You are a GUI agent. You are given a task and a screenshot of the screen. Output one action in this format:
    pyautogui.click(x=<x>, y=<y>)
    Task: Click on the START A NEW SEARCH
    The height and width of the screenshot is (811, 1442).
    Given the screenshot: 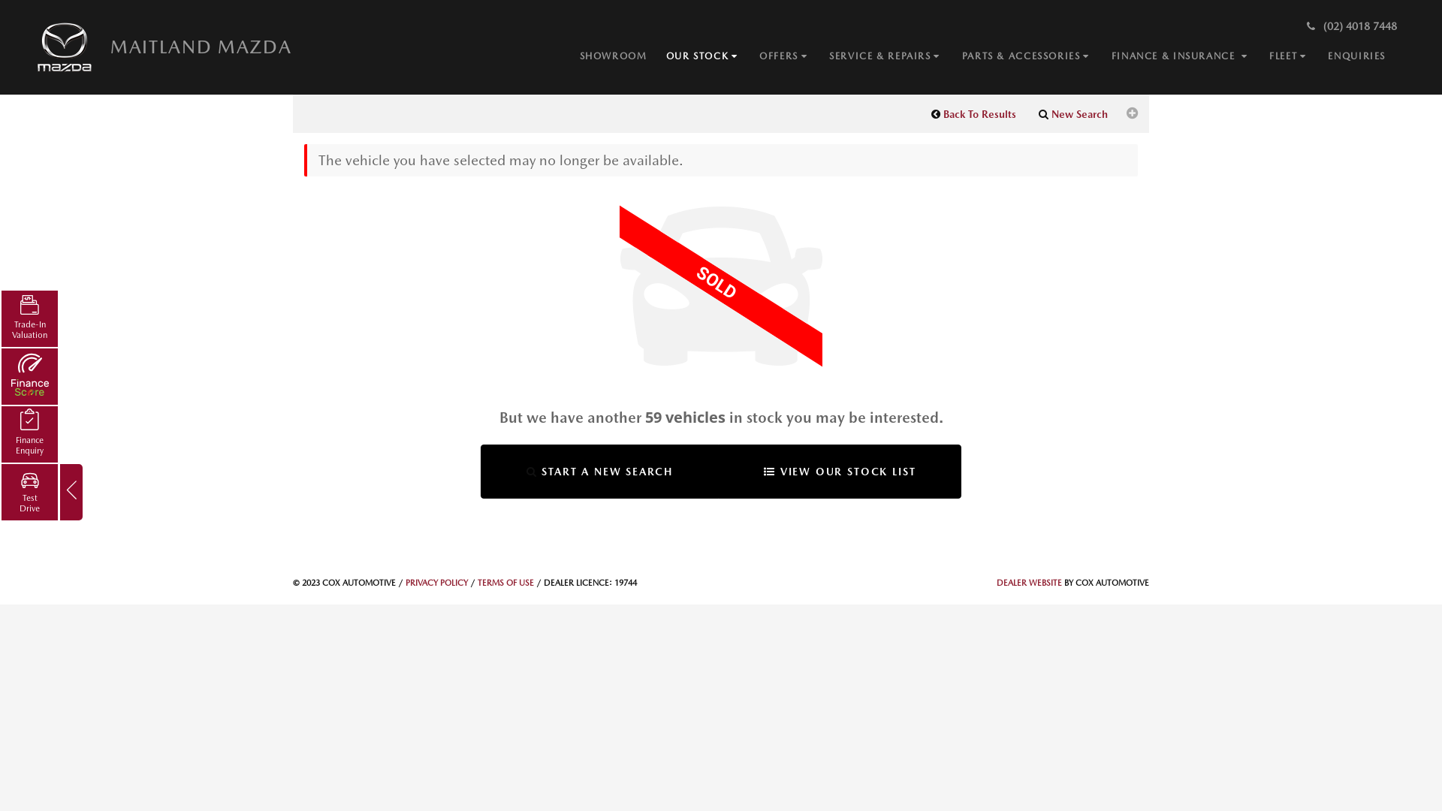 What is the action you would take?
    pyautogui.click(x=599, y=472)
    